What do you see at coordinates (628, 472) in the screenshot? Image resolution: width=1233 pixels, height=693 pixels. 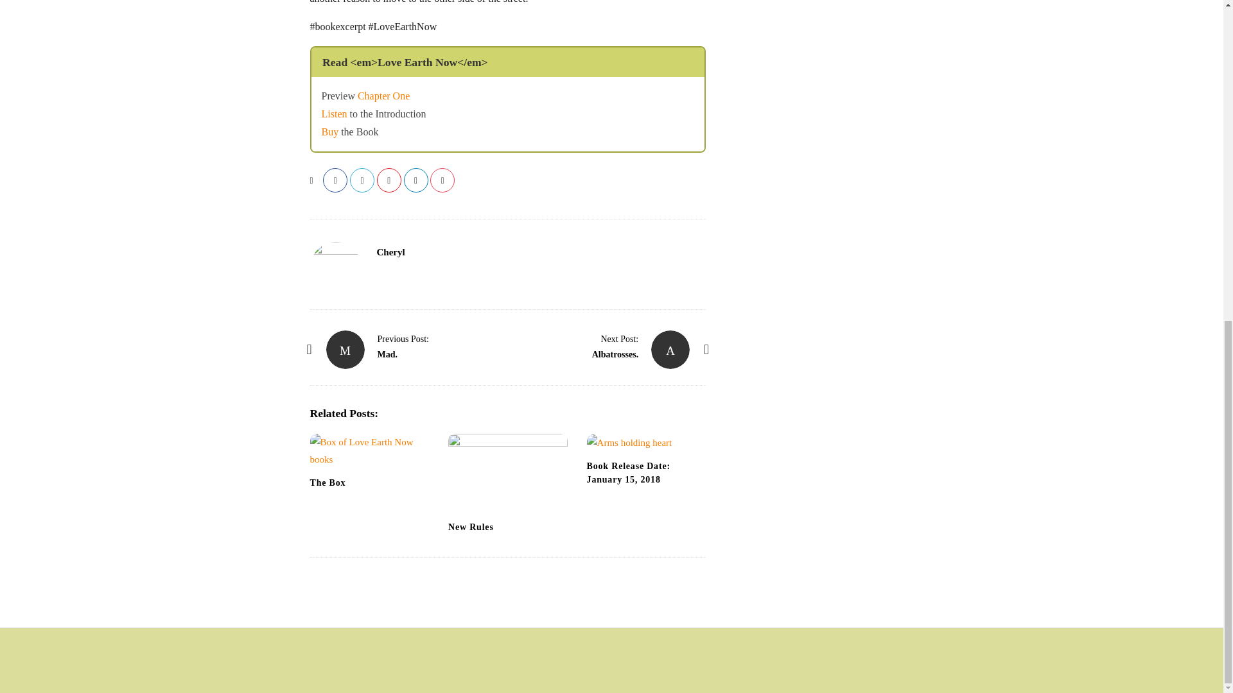 I see `Book Release Date: January 15, 2018` at bounding box center [628, 472].